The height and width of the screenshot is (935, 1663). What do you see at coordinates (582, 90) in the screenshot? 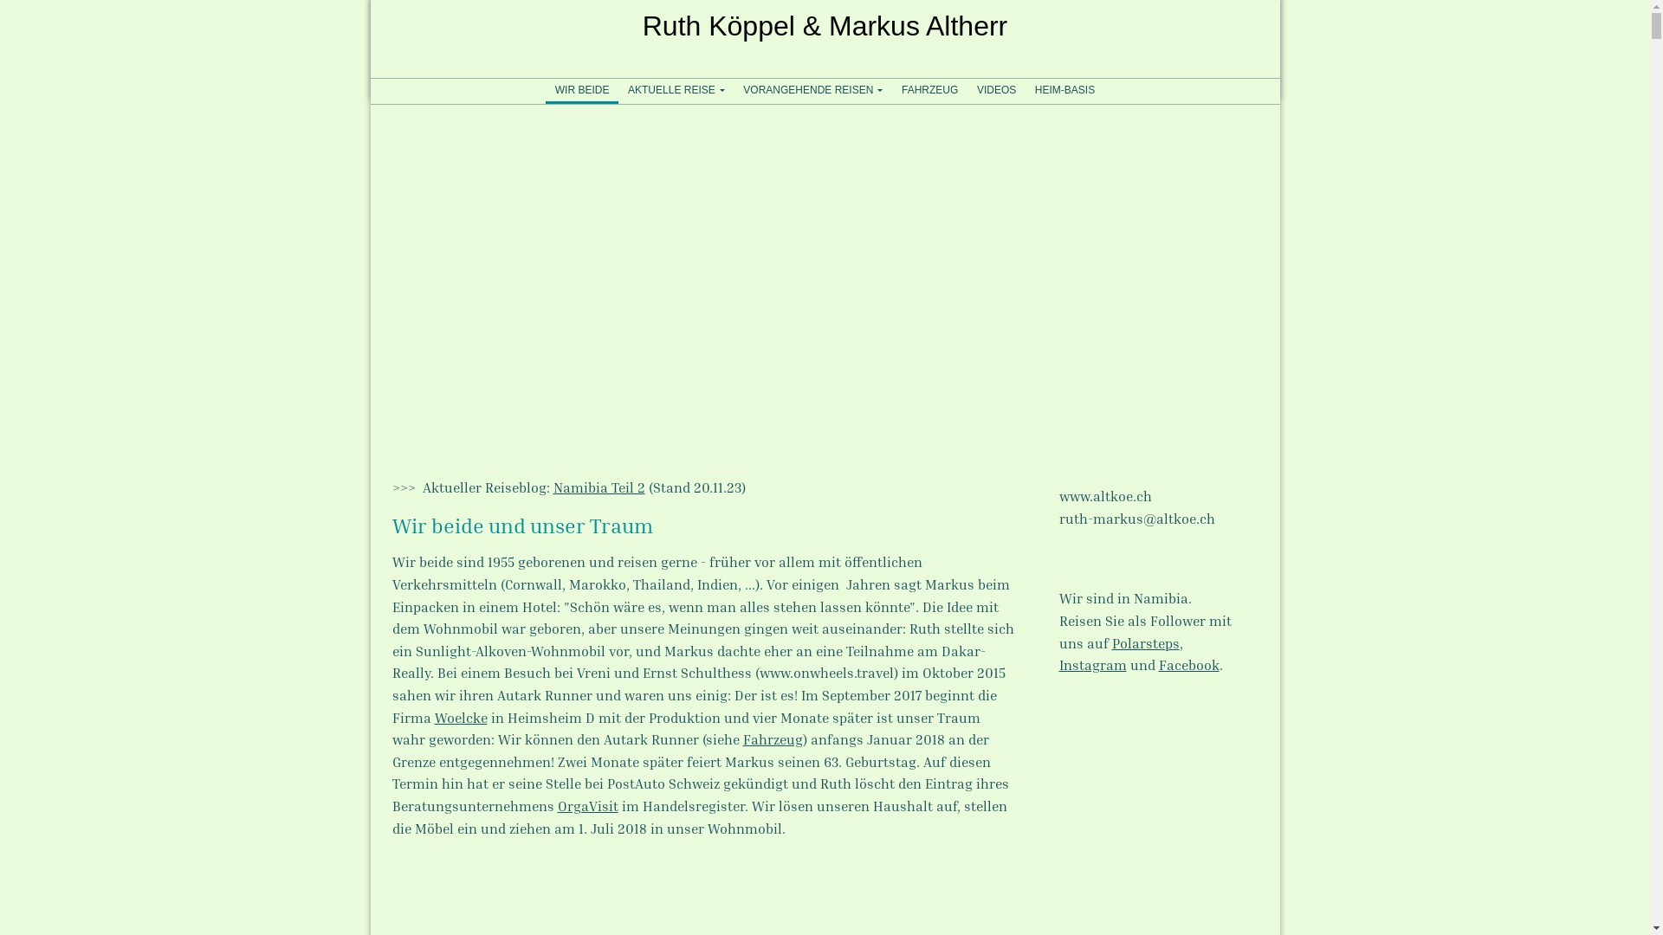
I see `WIR BEIDE` at bounding box center [582, 90].